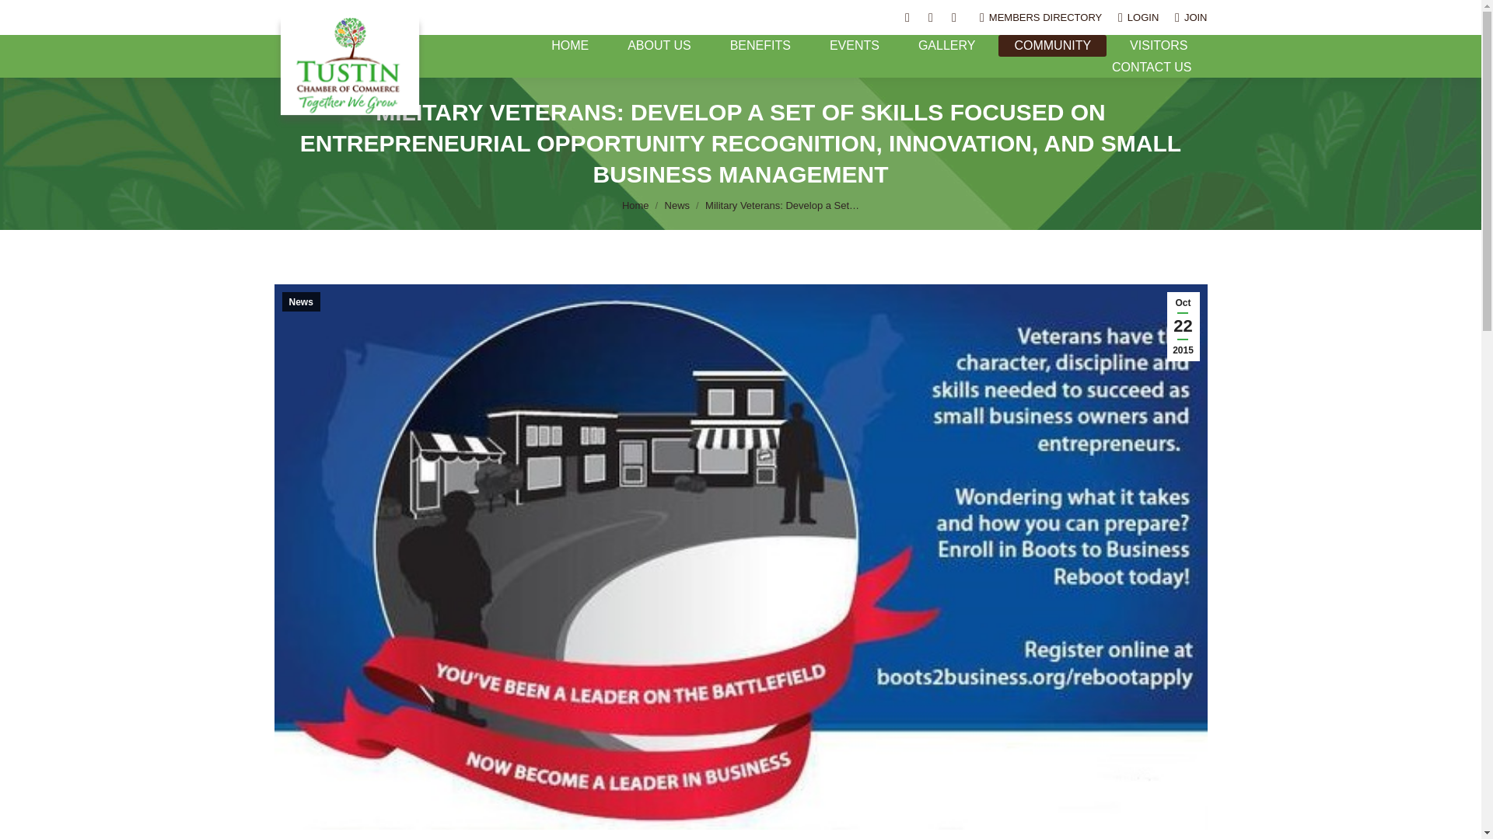 The image size is (1493, 839). Describe the element at coordinates (570, 46) in the screenshot. I see `HOME` at that location.